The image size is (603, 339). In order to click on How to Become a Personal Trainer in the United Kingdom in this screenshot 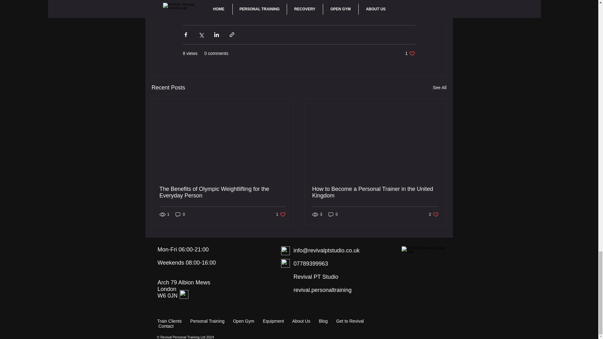, I will do `click(281, 214)`.